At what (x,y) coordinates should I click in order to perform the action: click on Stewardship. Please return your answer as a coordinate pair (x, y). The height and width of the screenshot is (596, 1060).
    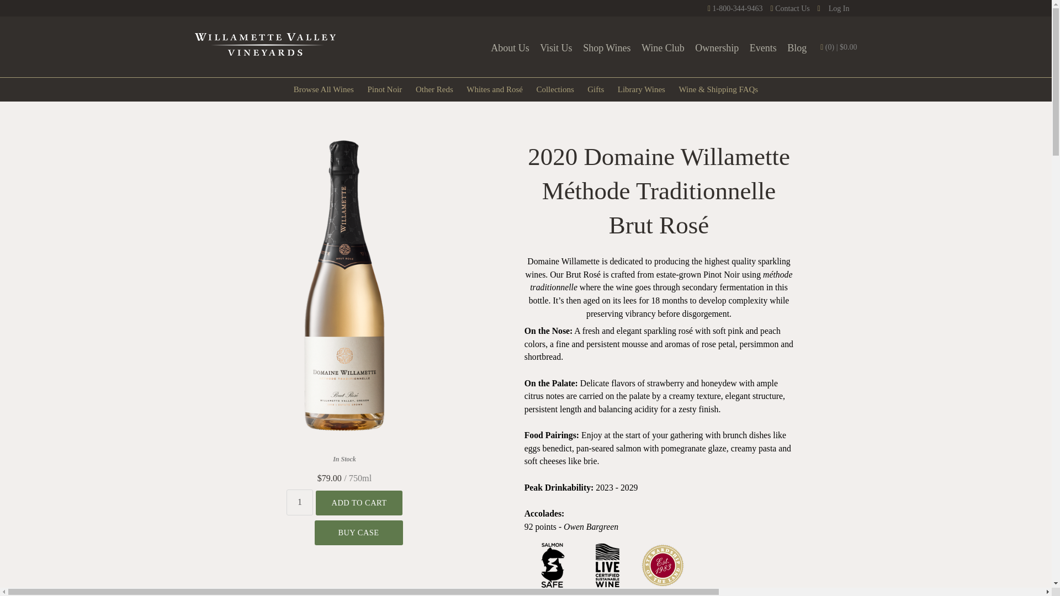
    Looking at the image, I should click on (662, 589).